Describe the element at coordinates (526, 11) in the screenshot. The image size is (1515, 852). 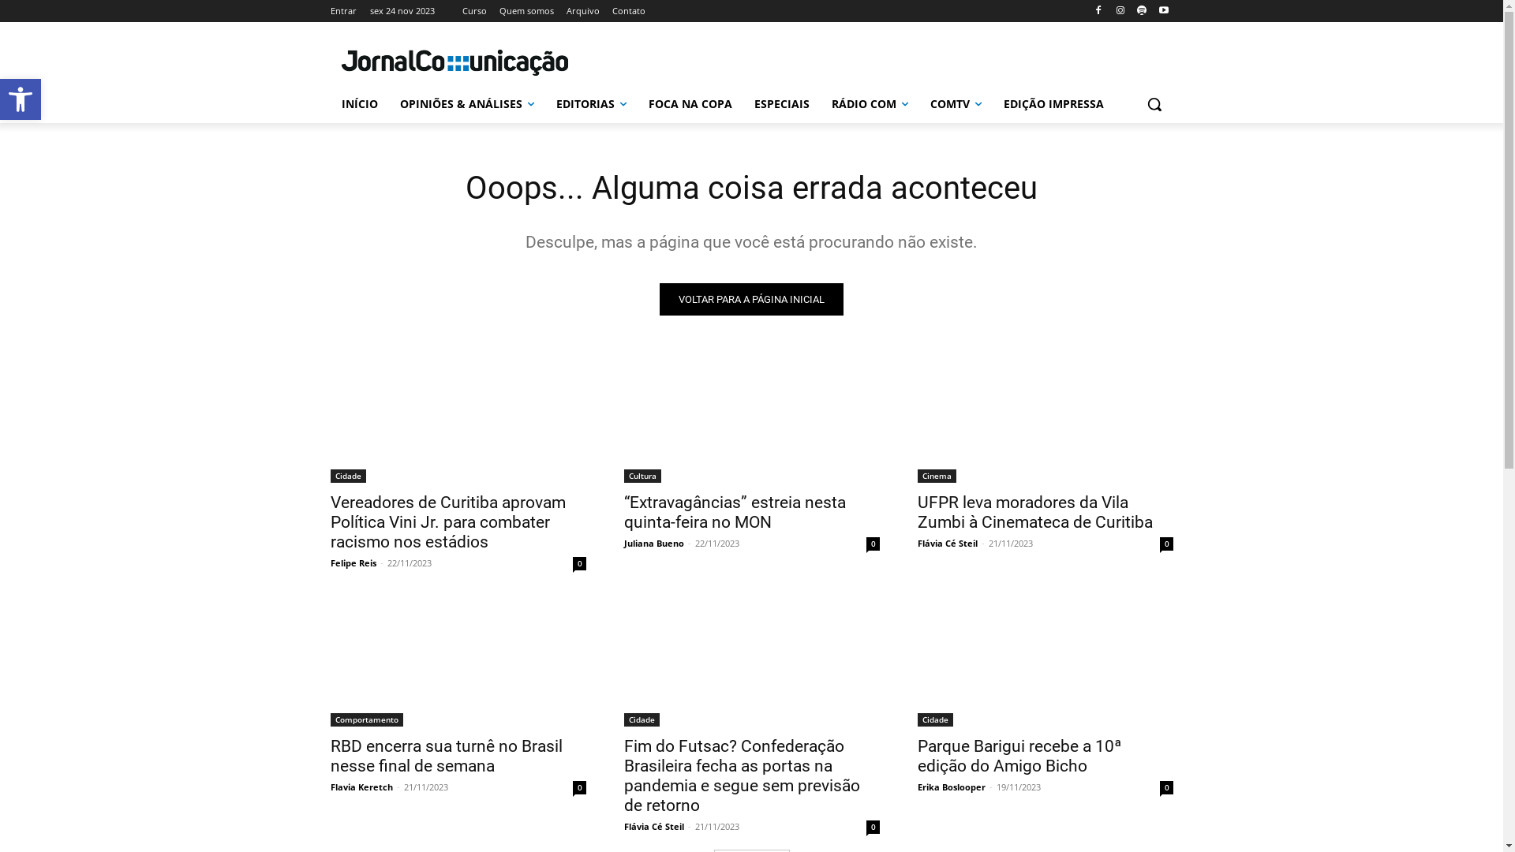
I see `Quem somos` at that location.